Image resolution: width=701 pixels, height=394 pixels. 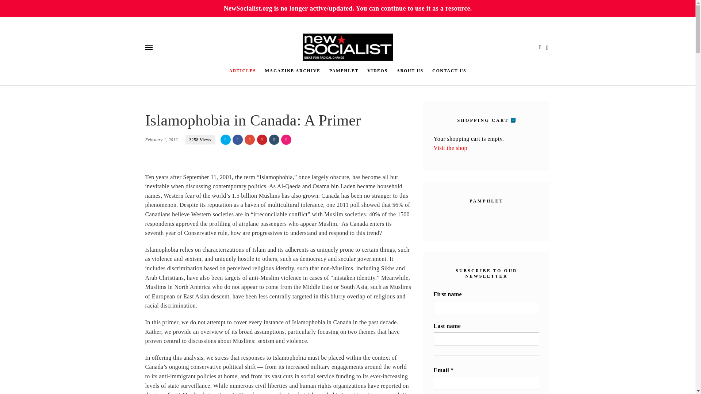 What do you see at coordinates (348, 47) in the screenshot?
I see `New Socialist` at bounding box center [348, 47].